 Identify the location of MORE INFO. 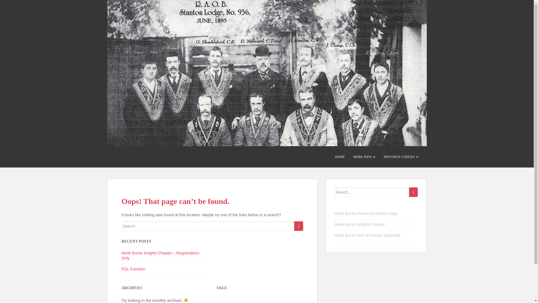
(364, 157).